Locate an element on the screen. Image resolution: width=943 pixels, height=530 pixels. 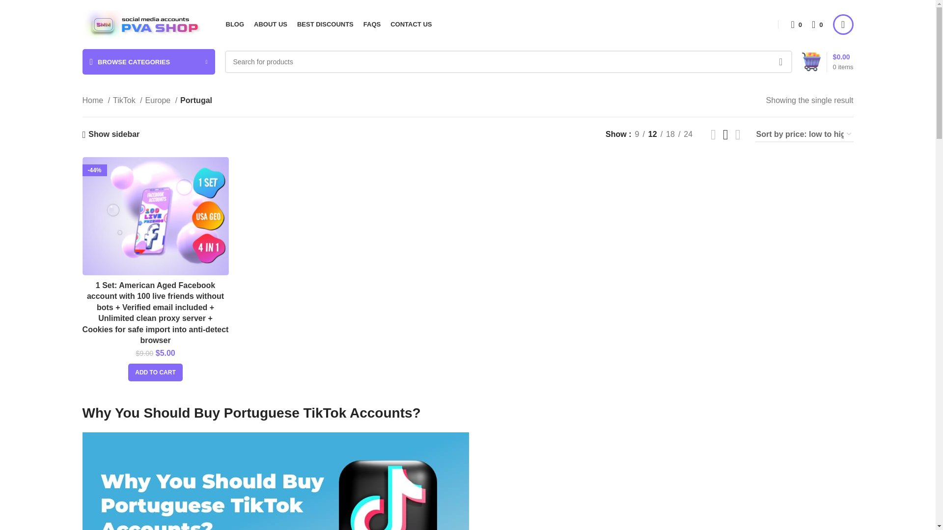
ABOUT US is located at coordinates (270, 25).